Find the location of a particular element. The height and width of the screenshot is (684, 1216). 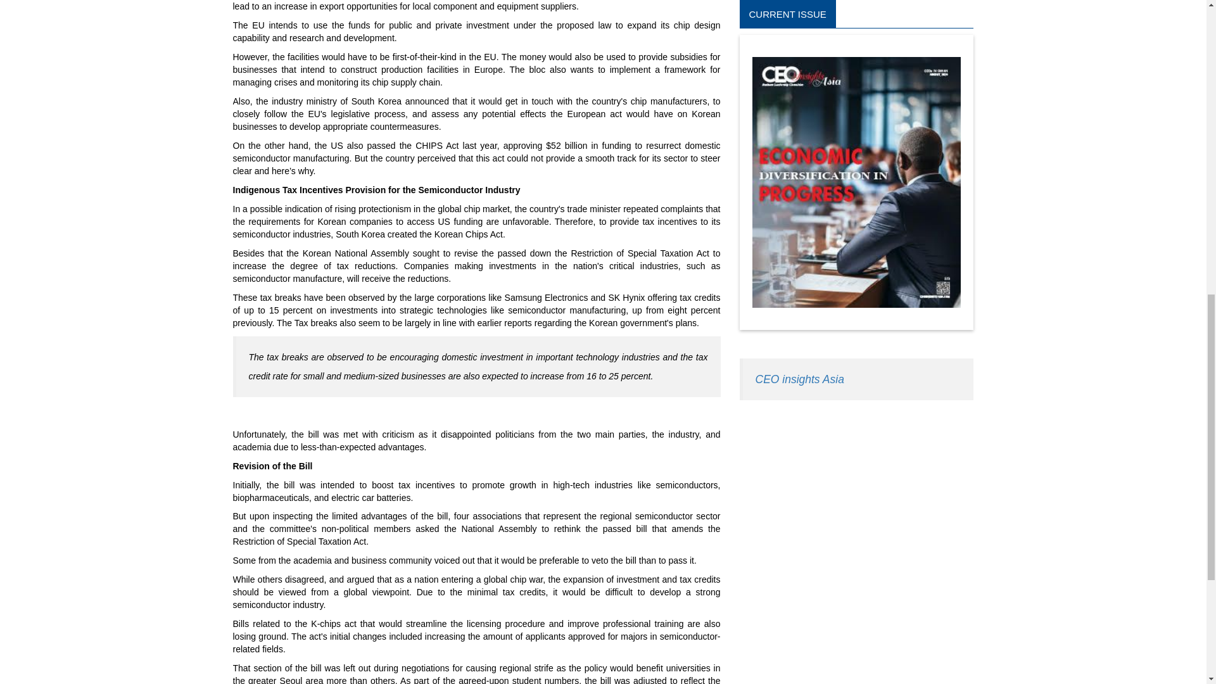

Advertisement is located at coordinates (856, 31).